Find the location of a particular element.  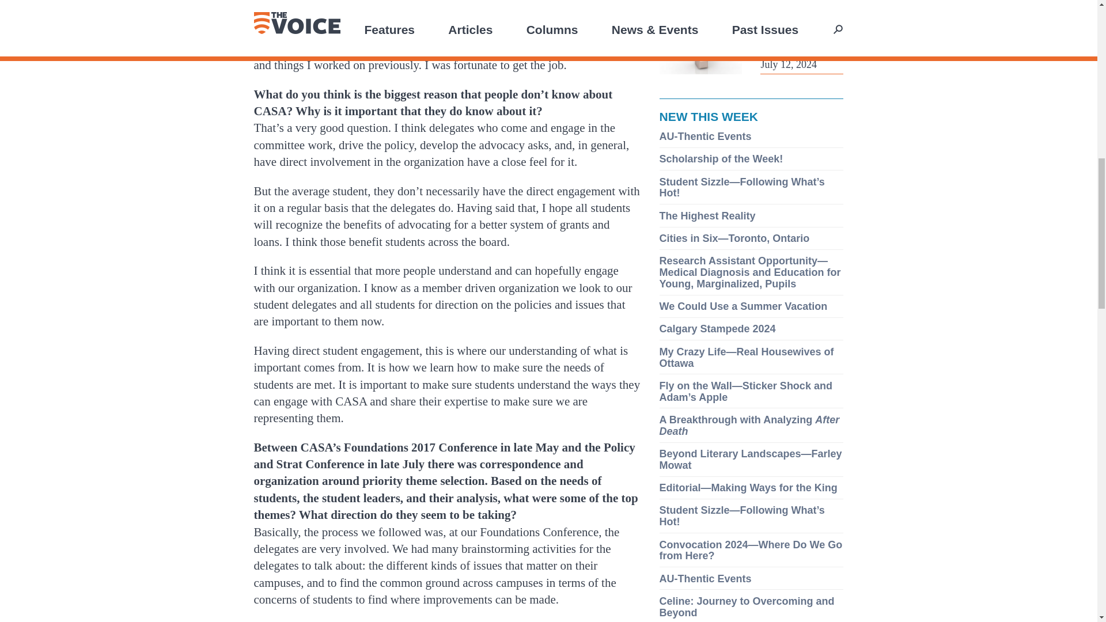

You Received Your Degree: Now What? is located at coordinates (800, 24).